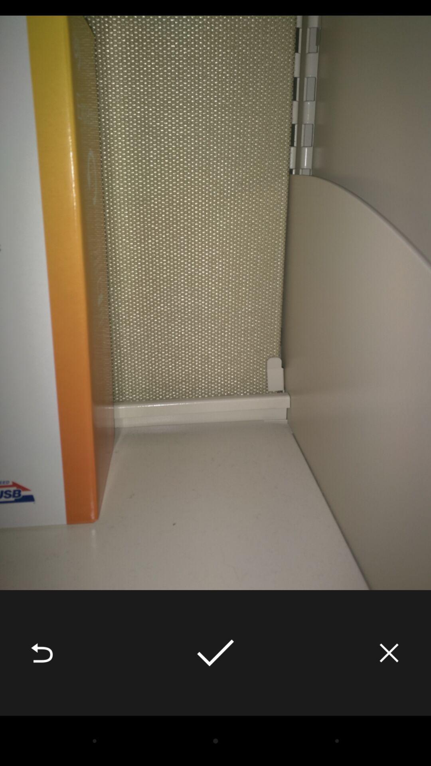 Image resolution: width=431 pixels, height=766 pixels. Describe the element at coordinates (42, 653) in the screenshot. I see `click item at the bottom left corner` at that location.